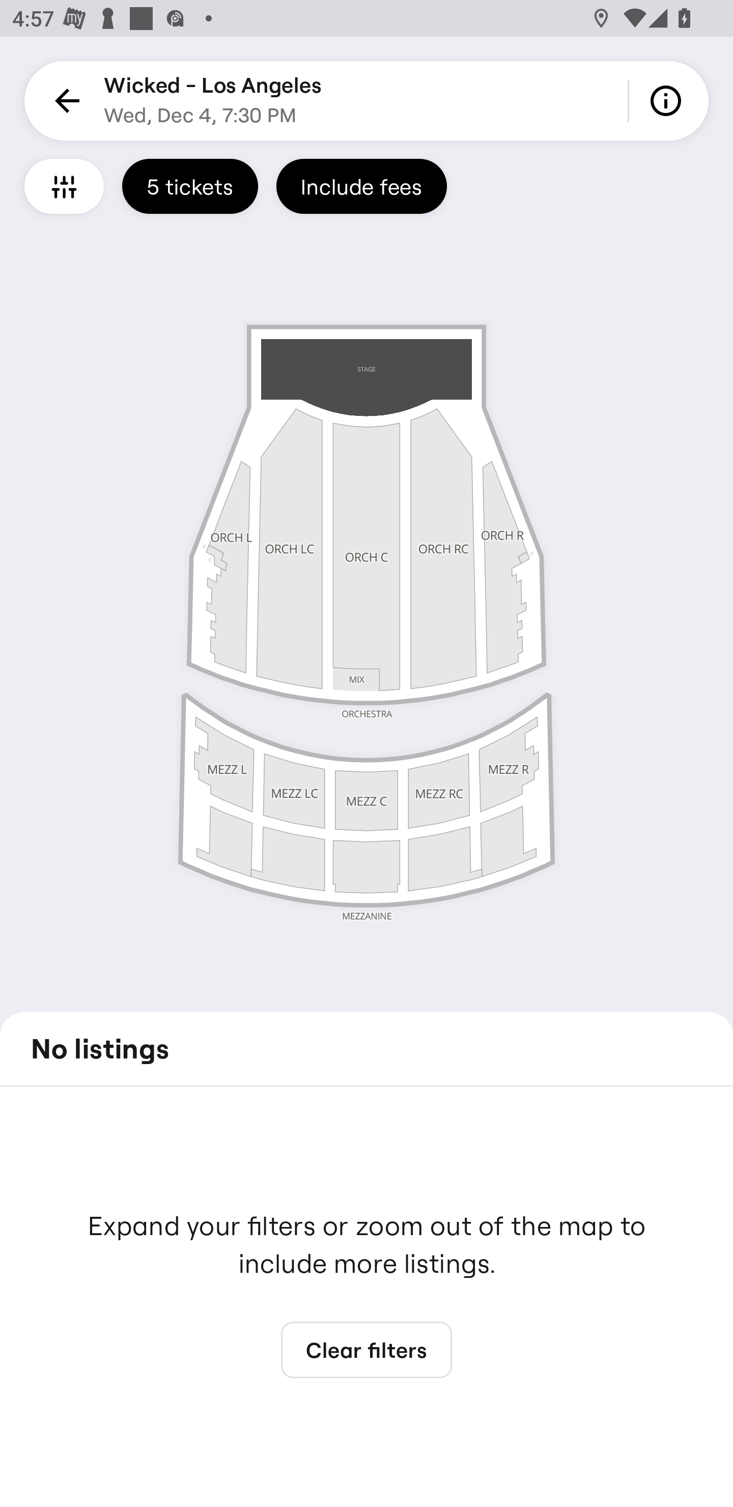  Describe the element at coordinates (366, 1350) in the screenshot. I see `Clear filters` at that location.